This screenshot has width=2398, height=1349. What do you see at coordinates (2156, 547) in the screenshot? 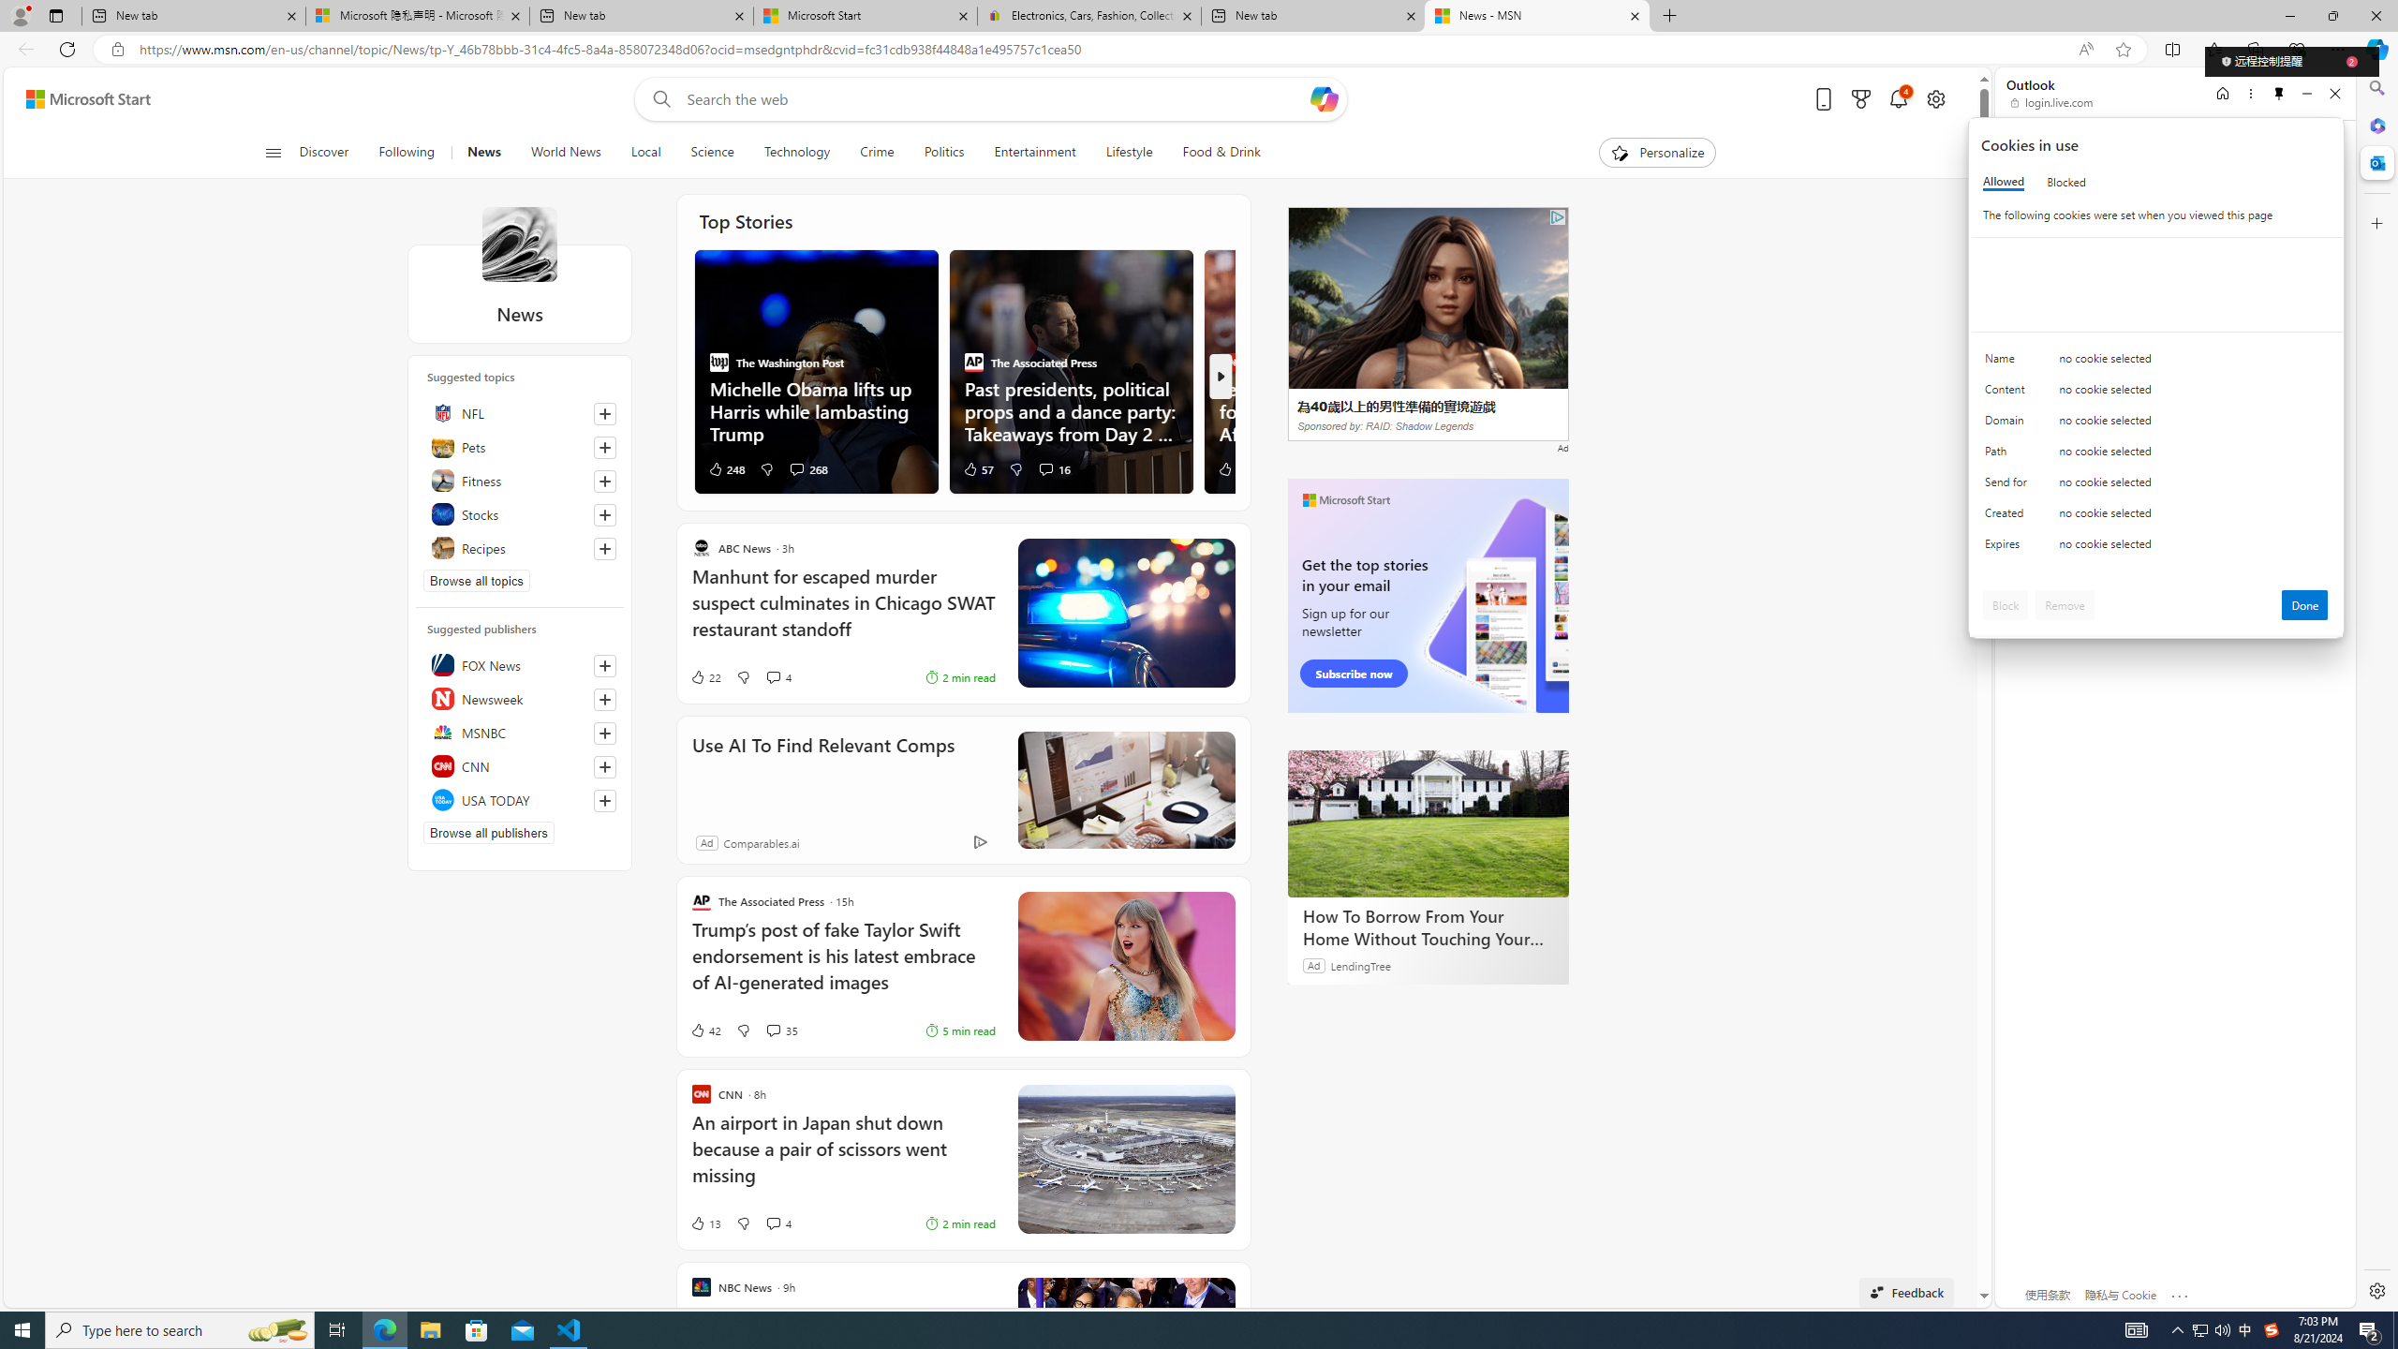
I see `Class: c0153 c0157` at bounding box center [2156, 547].